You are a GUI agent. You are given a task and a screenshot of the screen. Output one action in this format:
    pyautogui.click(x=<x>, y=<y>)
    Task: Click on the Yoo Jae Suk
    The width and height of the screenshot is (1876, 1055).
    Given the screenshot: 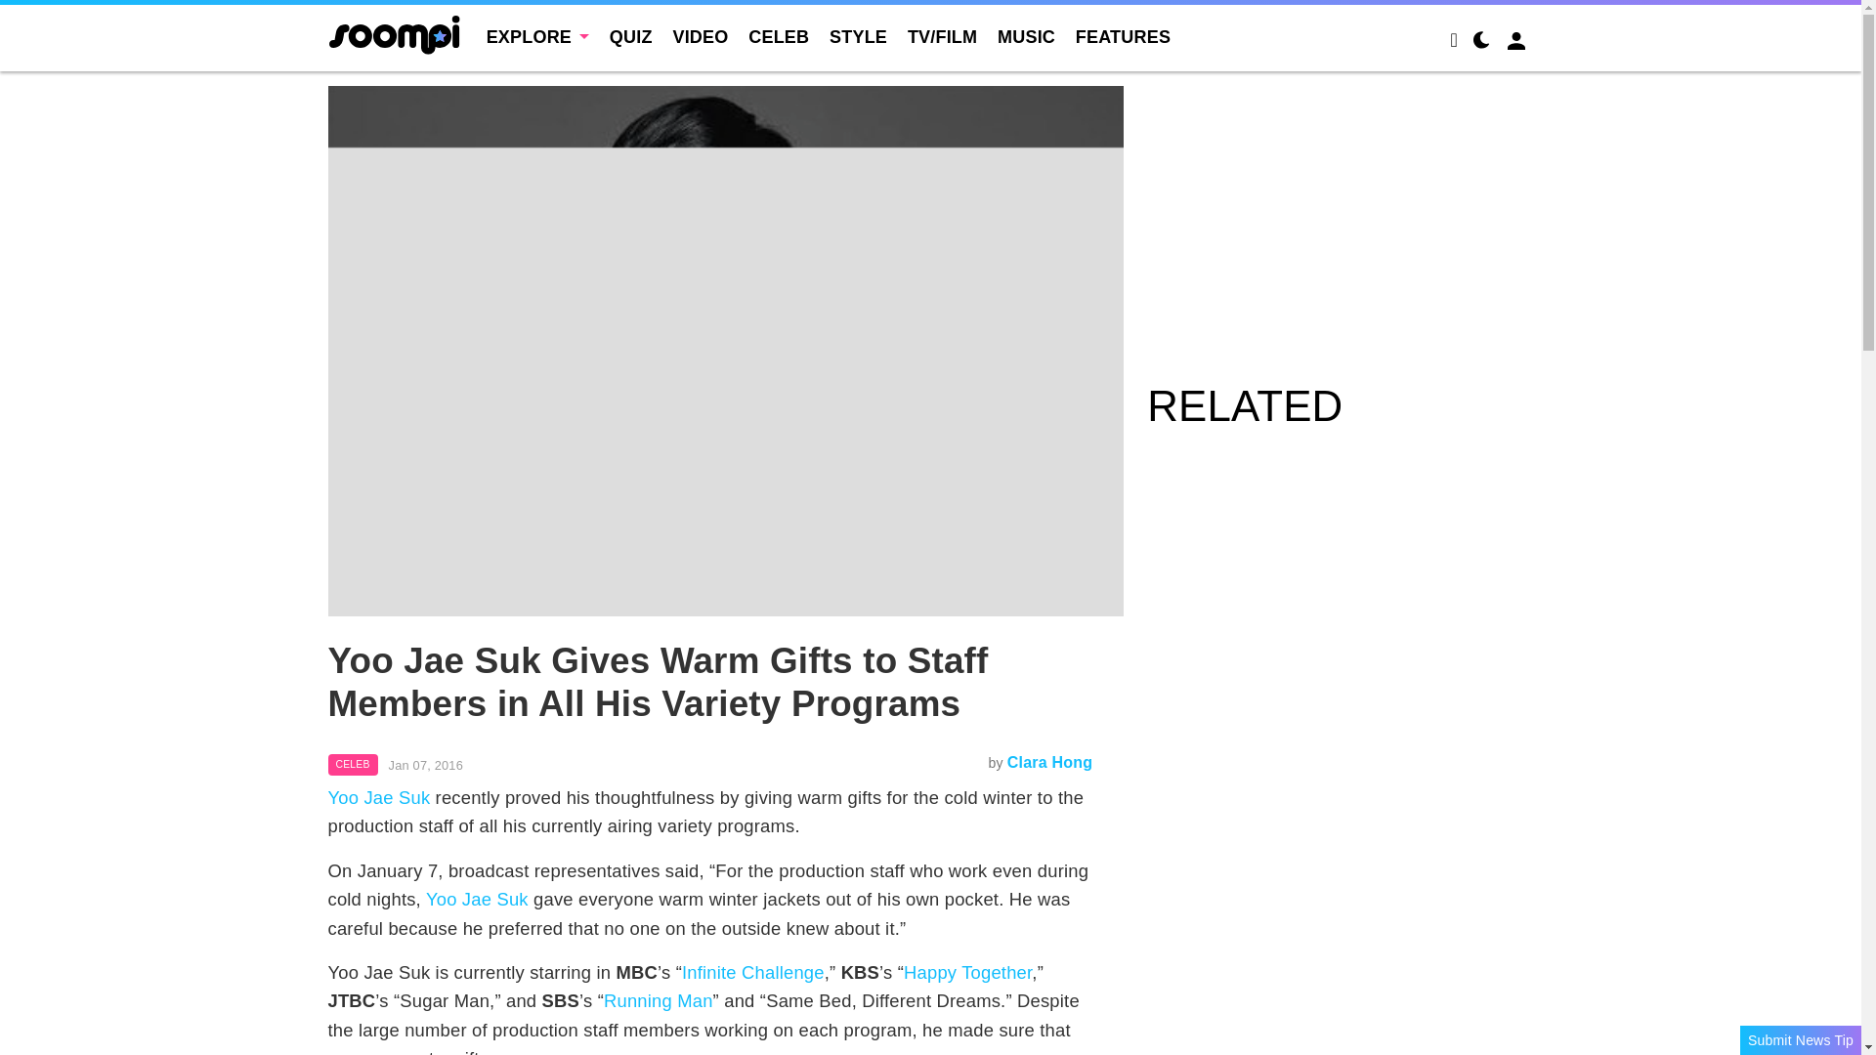 What is the action you would take?
    pyautogui.click(x=477, y=899)
    